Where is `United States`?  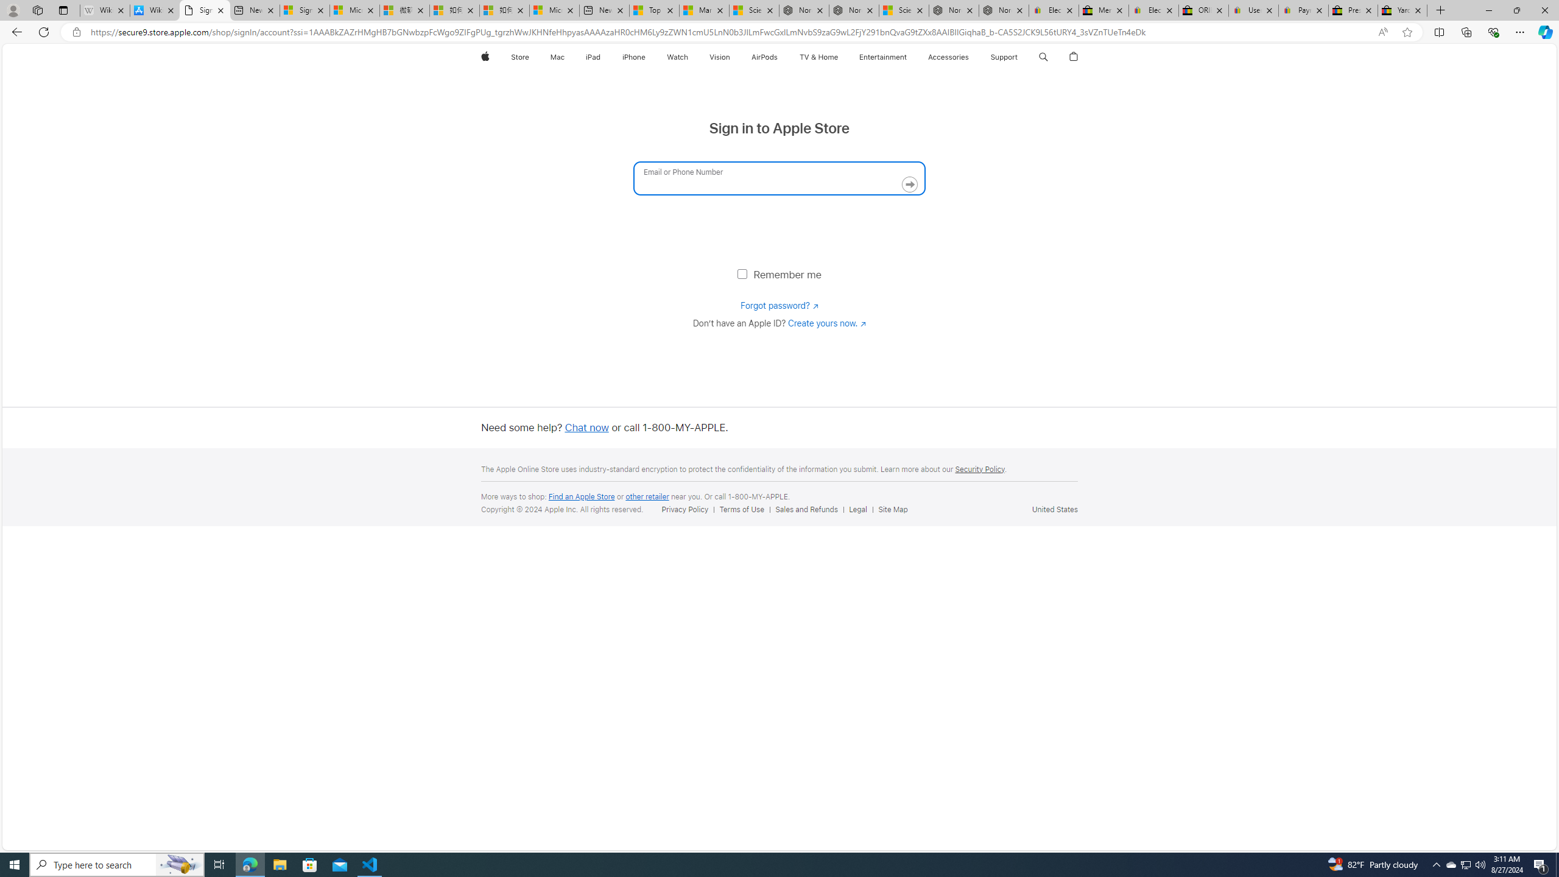
United States is located at coordinates (1054, 509).